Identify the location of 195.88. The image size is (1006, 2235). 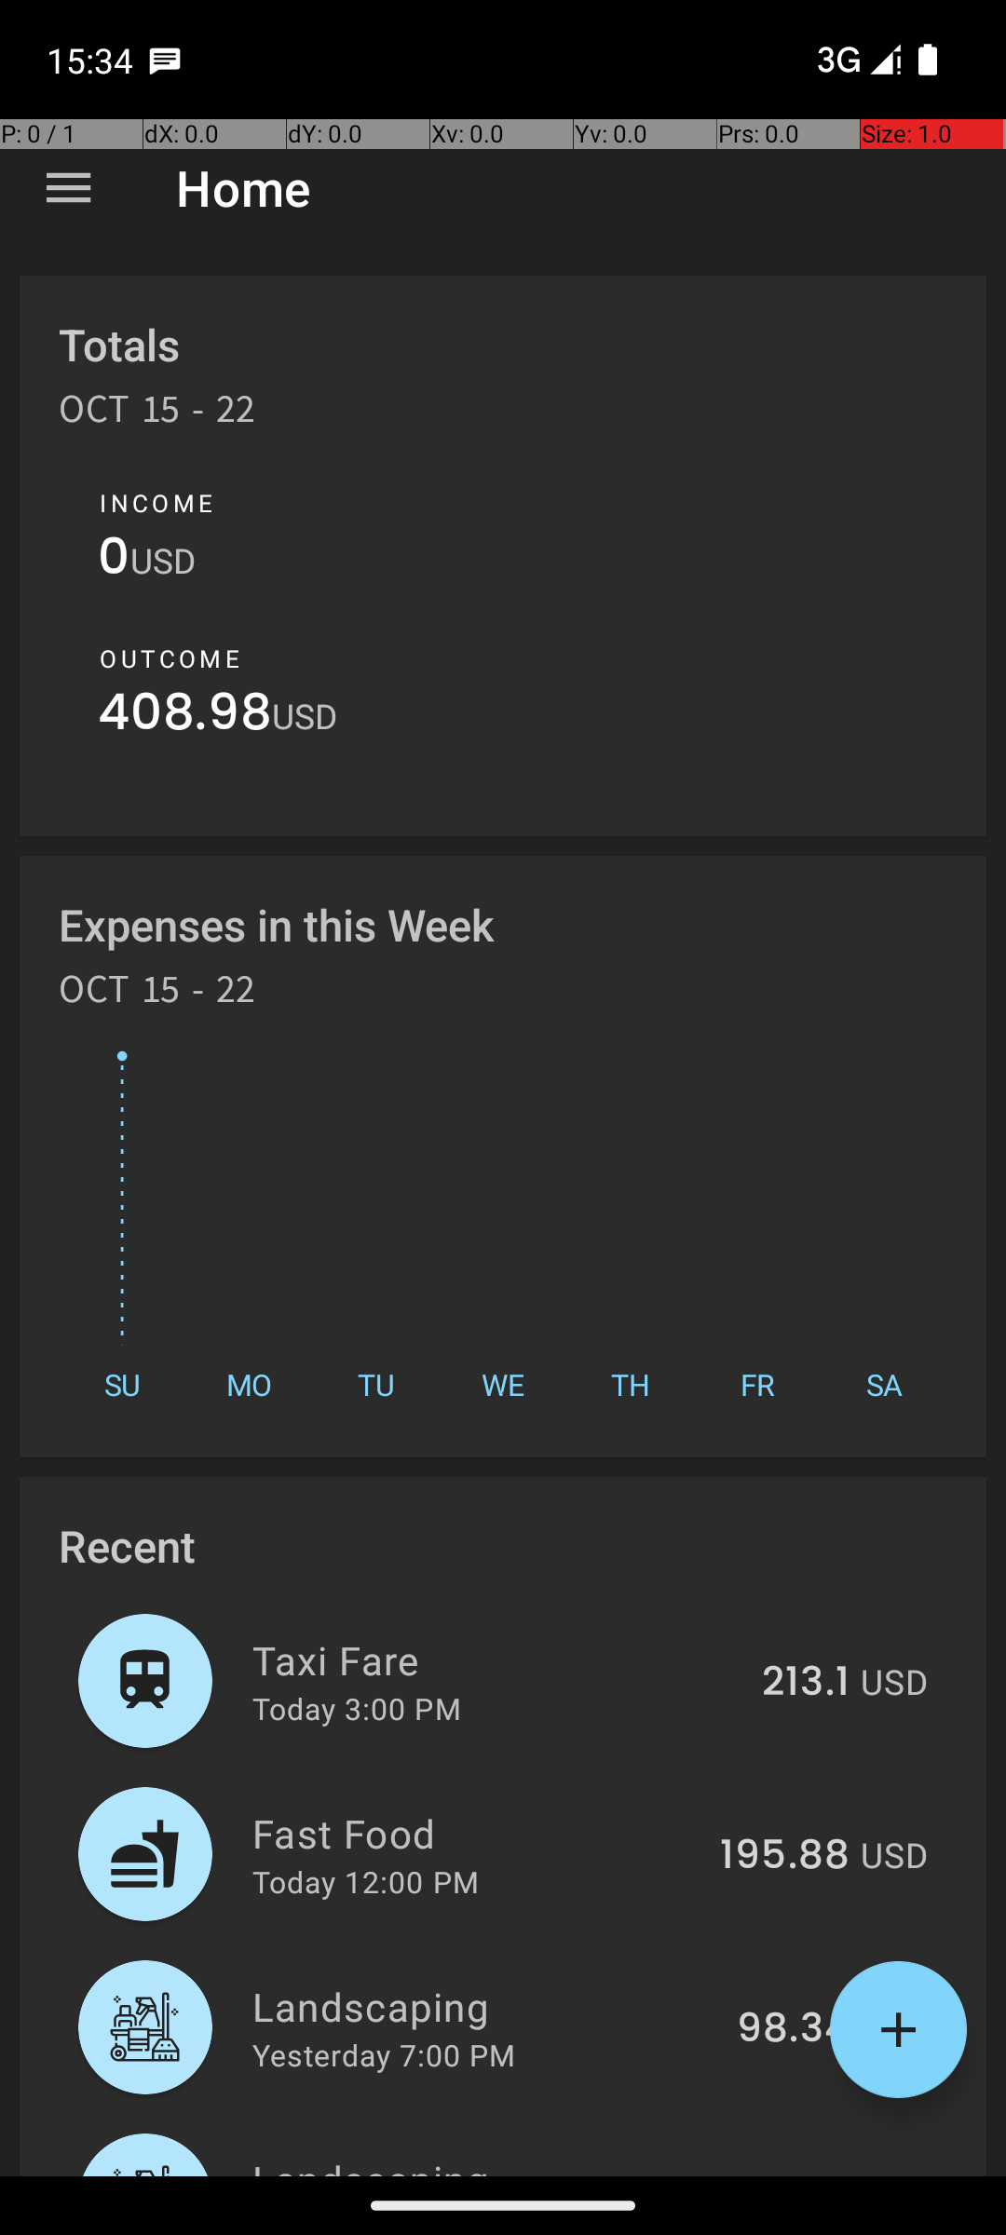
(784, 1856).